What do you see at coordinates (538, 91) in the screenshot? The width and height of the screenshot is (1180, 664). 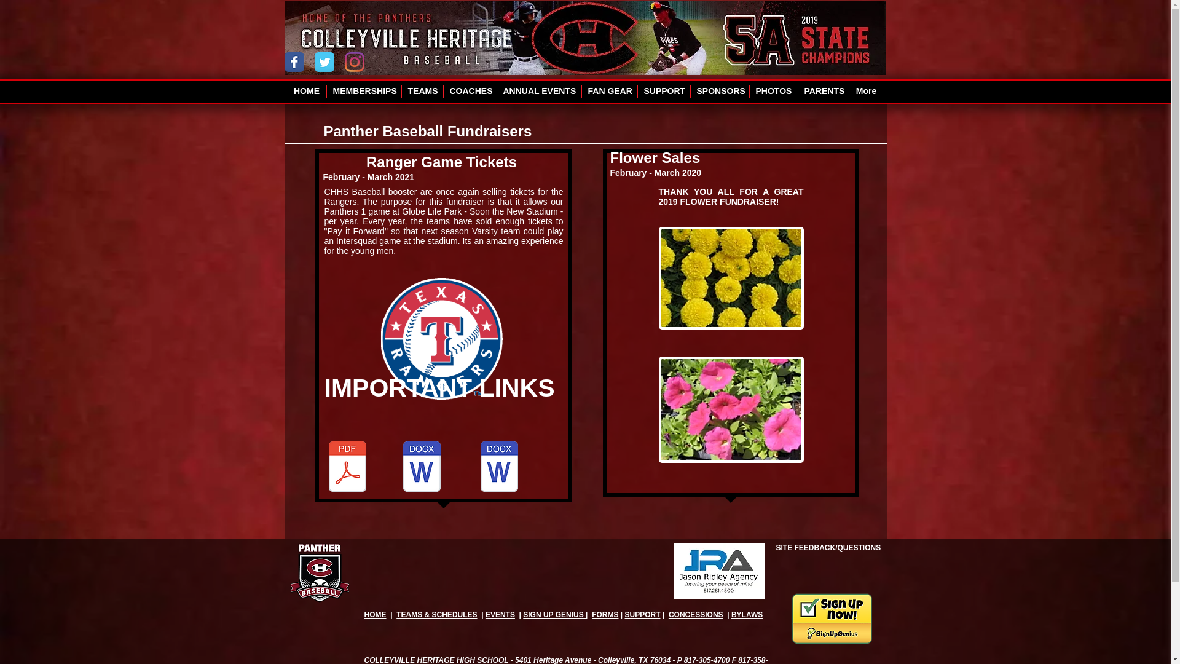 I see `ANNUAL EVENTS` at bounding box center [538, 91].